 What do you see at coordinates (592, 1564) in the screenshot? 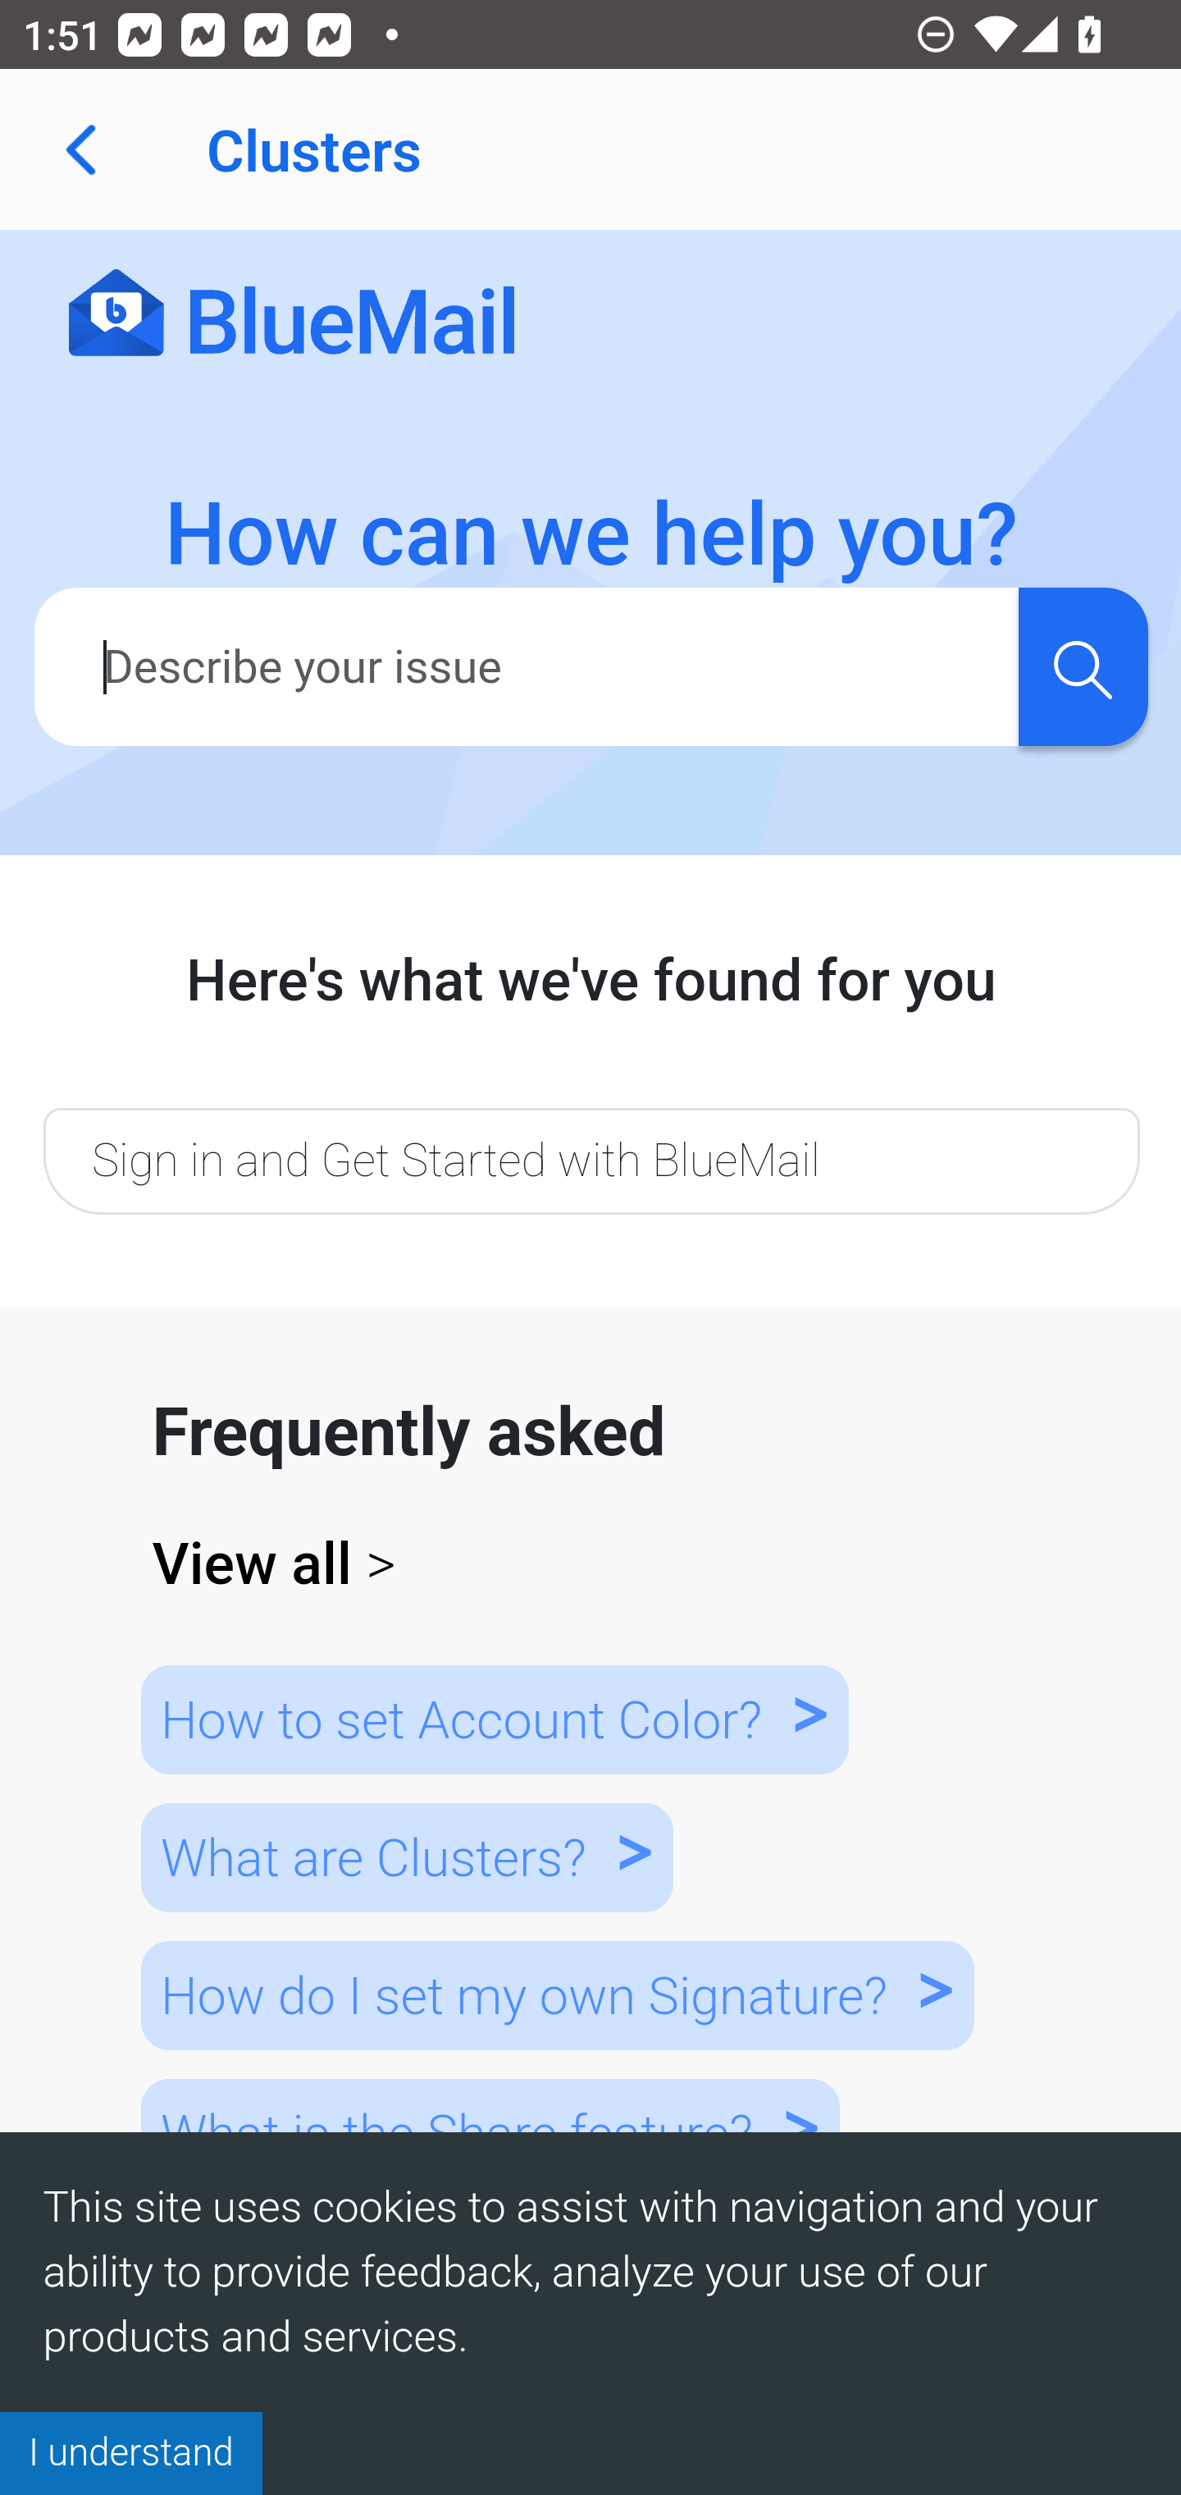
I see `View all>` at bounding box center [592, 1564].